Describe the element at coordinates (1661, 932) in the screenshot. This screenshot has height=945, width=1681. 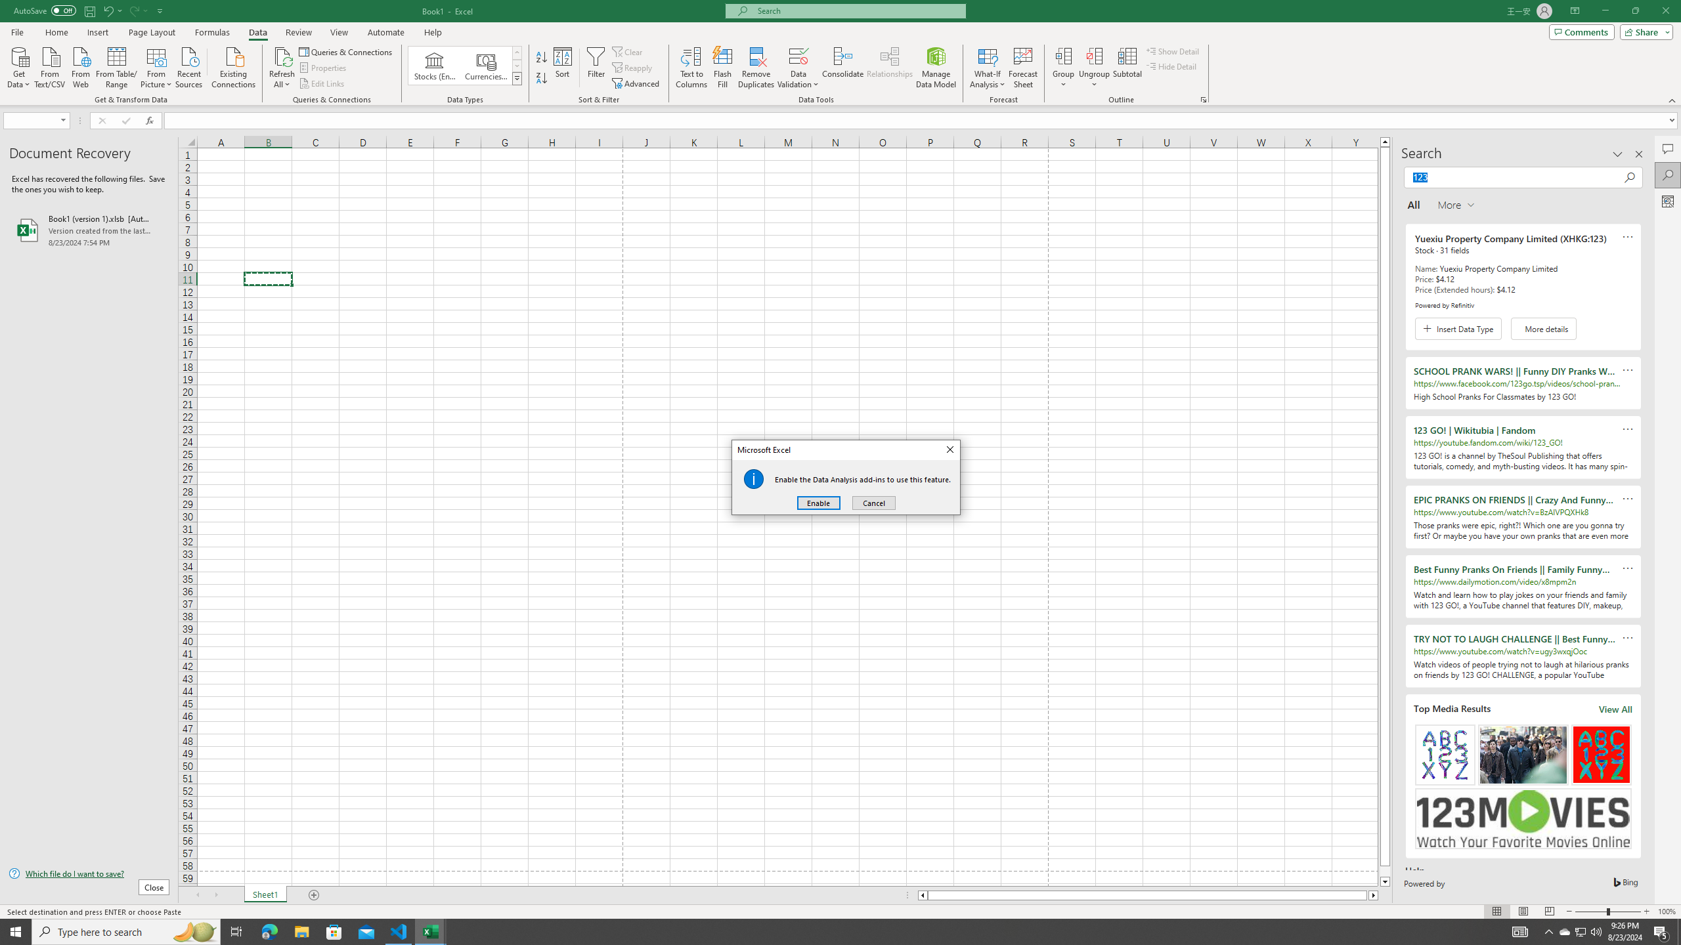
I see `Action Center, 5 new notifications` at that location.